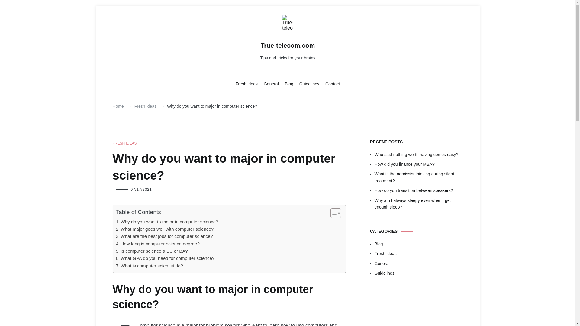  Describe the element at coordinates (246, 84) in the screenshot. I see `Fresh ideas` at that location.